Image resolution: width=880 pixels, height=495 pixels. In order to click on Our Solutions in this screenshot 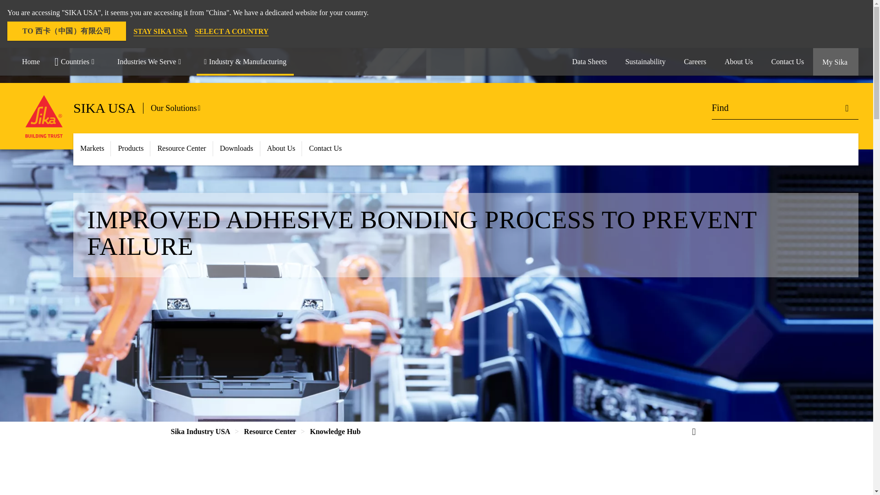, I will do `click(179, 108)`.